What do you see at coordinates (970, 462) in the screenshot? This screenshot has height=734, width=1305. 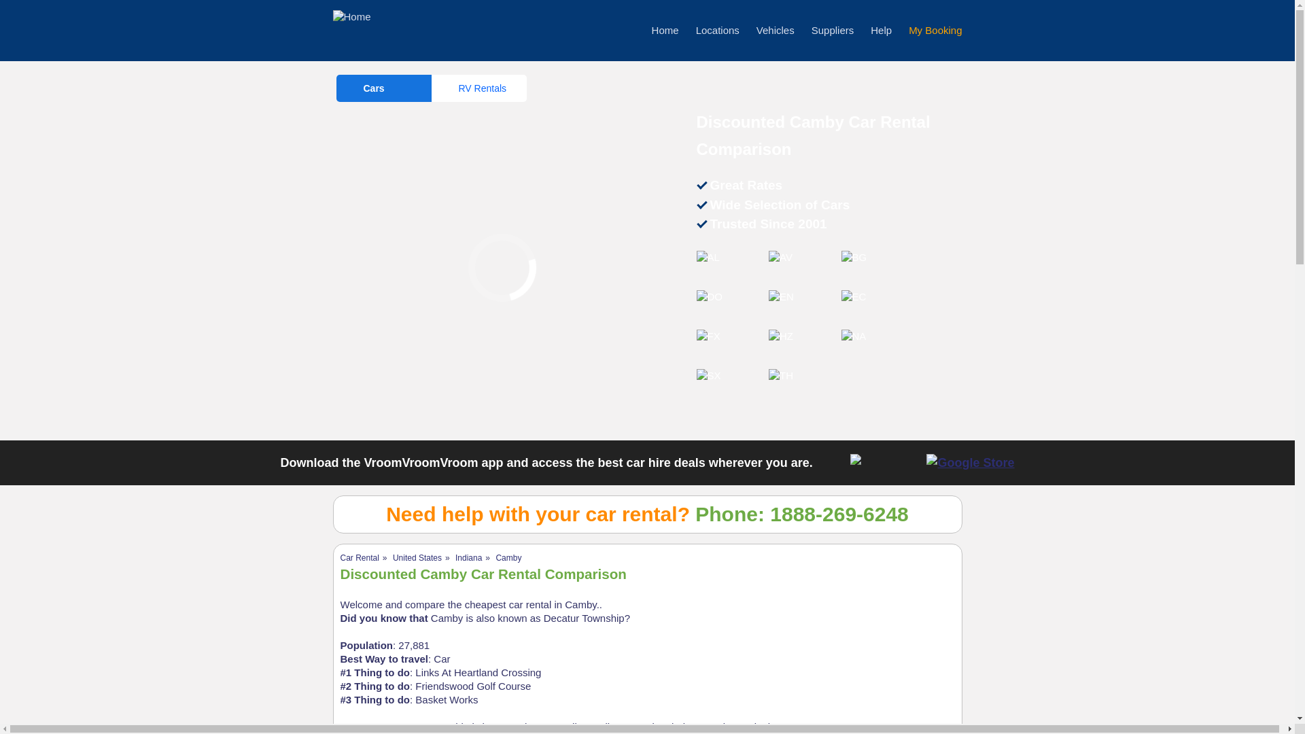 I see `Google App` at bounding box center [970, 462].